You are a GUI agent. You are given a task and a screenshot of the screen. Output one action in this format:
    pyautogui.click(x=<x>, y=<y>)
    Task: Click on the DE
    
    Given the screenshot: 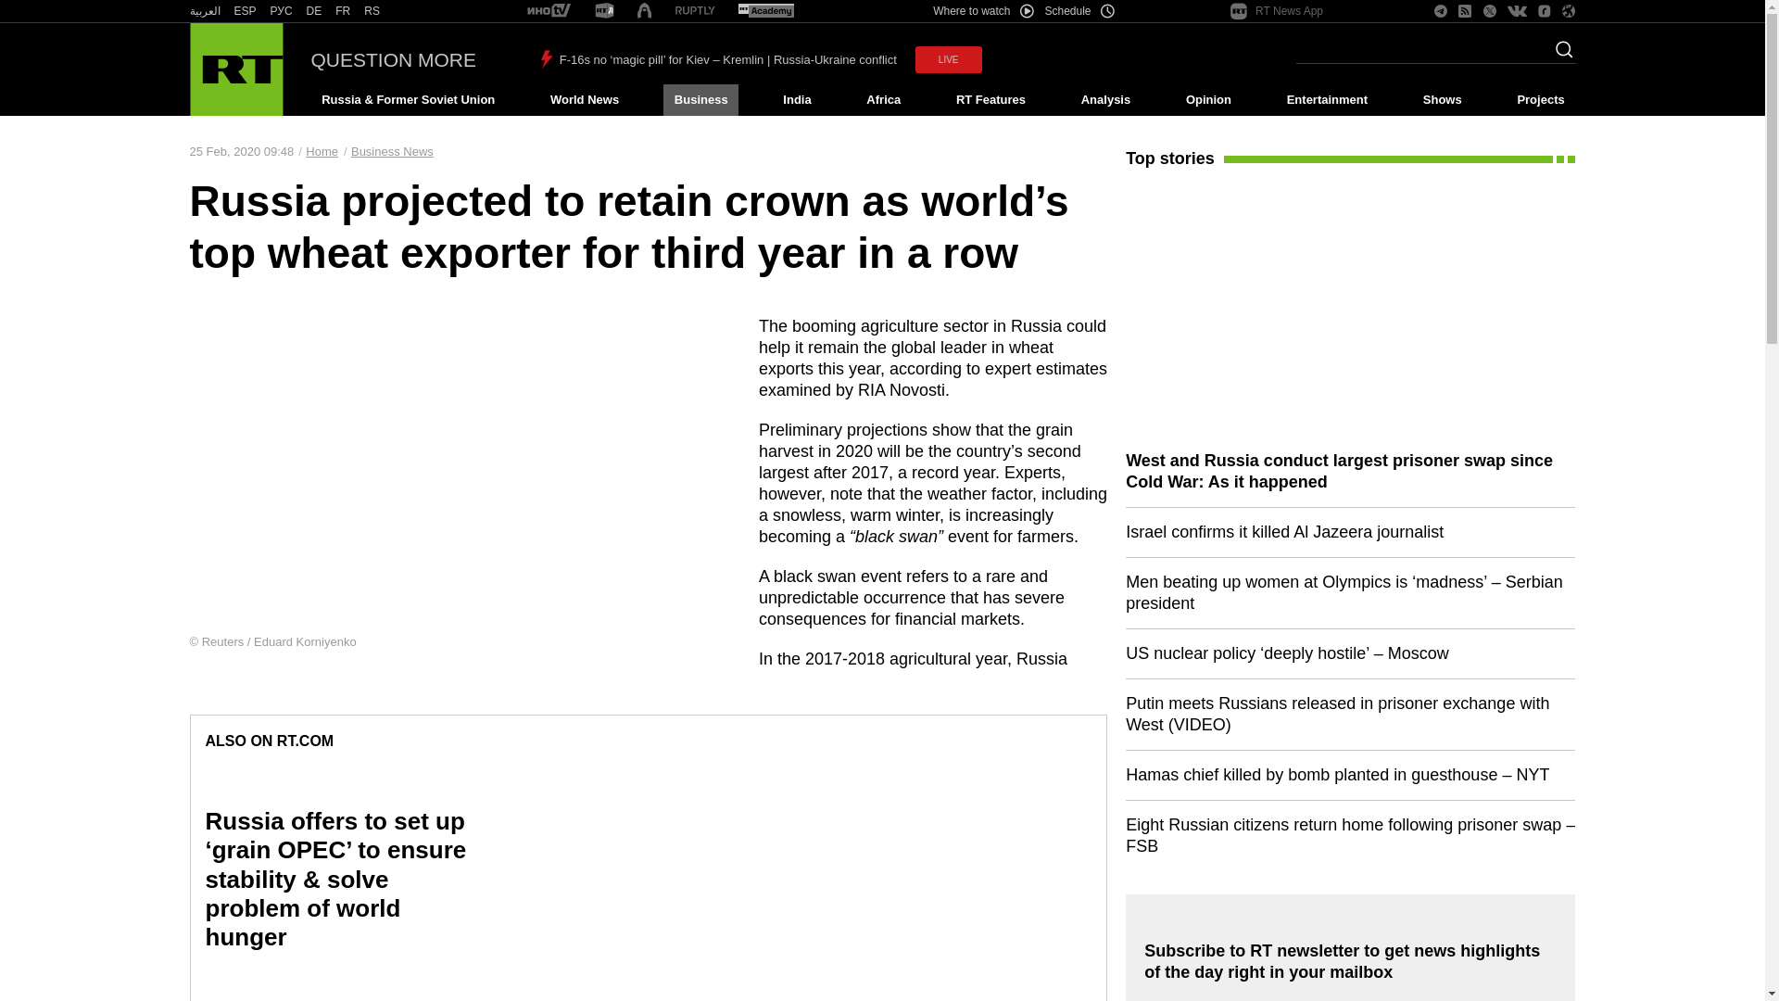 What is the action you would take?
    pyautogui.click(x=313, y=11)
    